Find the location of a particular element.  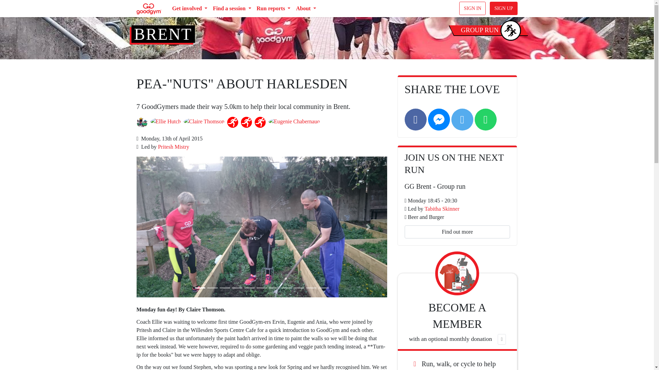

Get involved is located at coordinates (189, 9).